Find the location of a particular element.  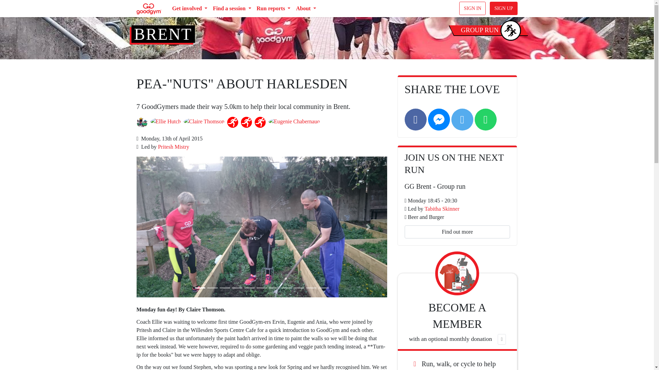

Get involved is located at coordinates (189, 9).